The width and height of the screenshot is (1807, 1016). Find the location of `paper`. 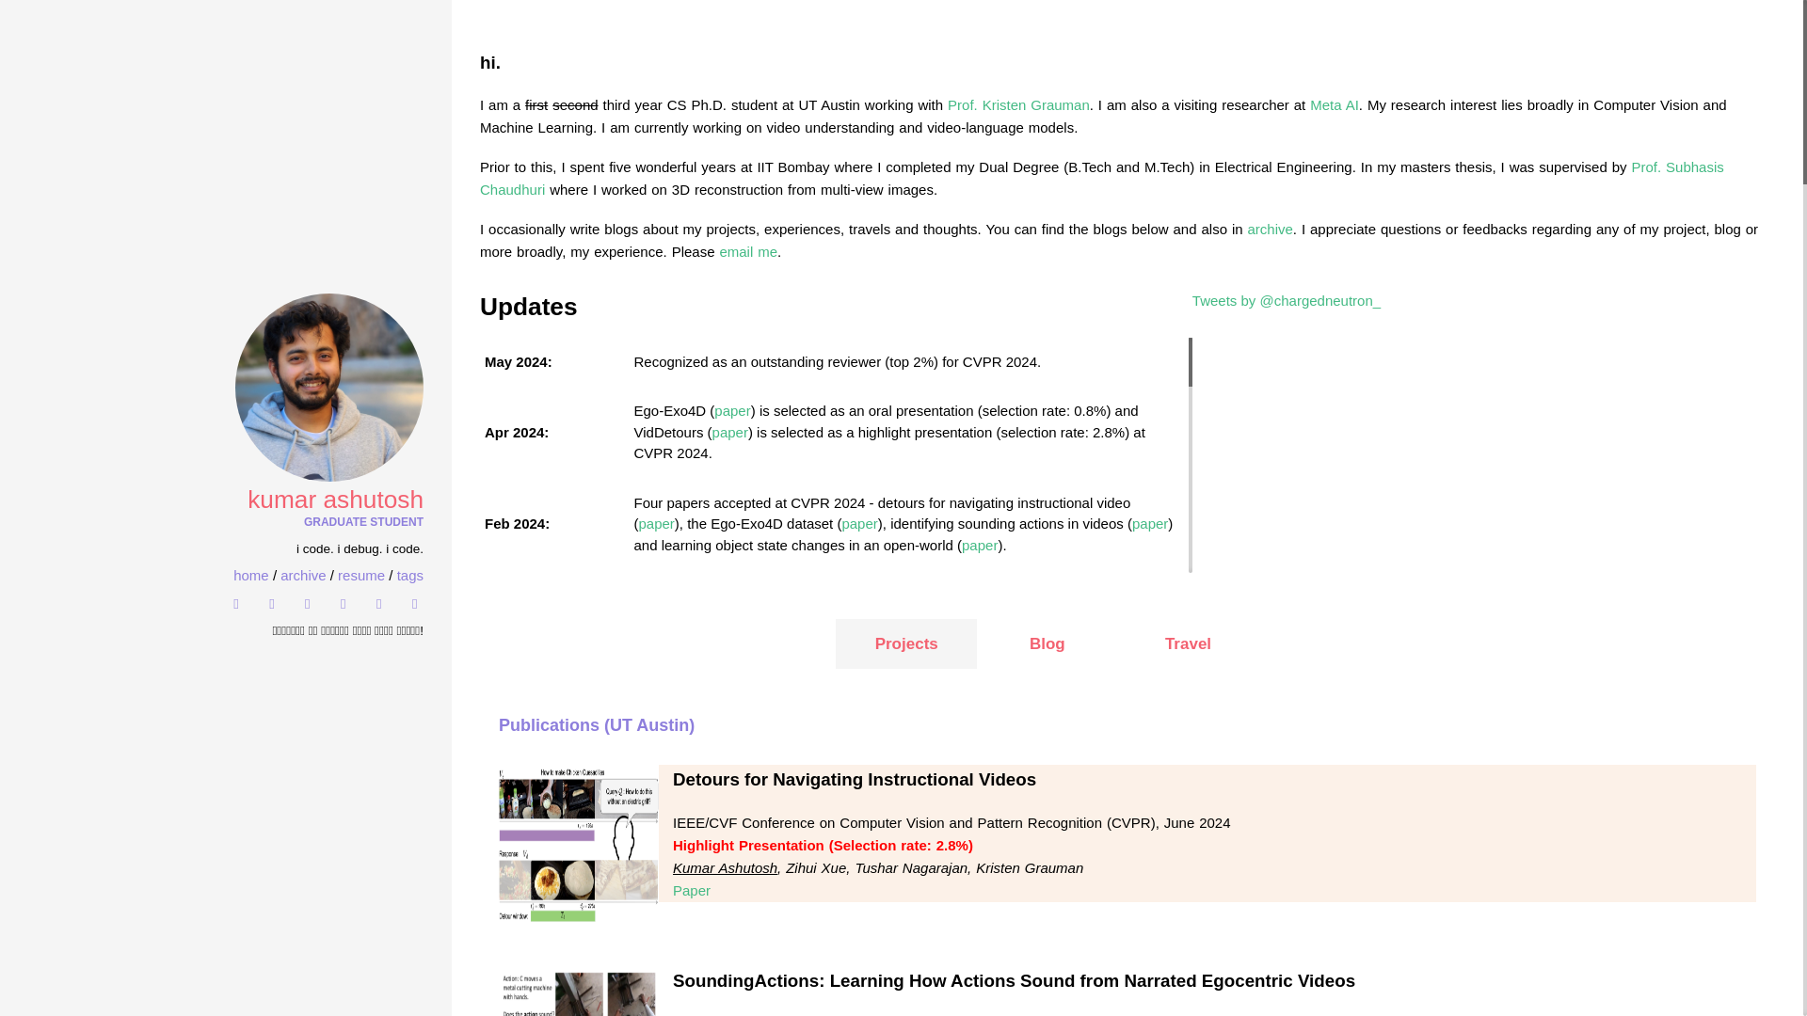

paper is located at coordinates (1150, 523).